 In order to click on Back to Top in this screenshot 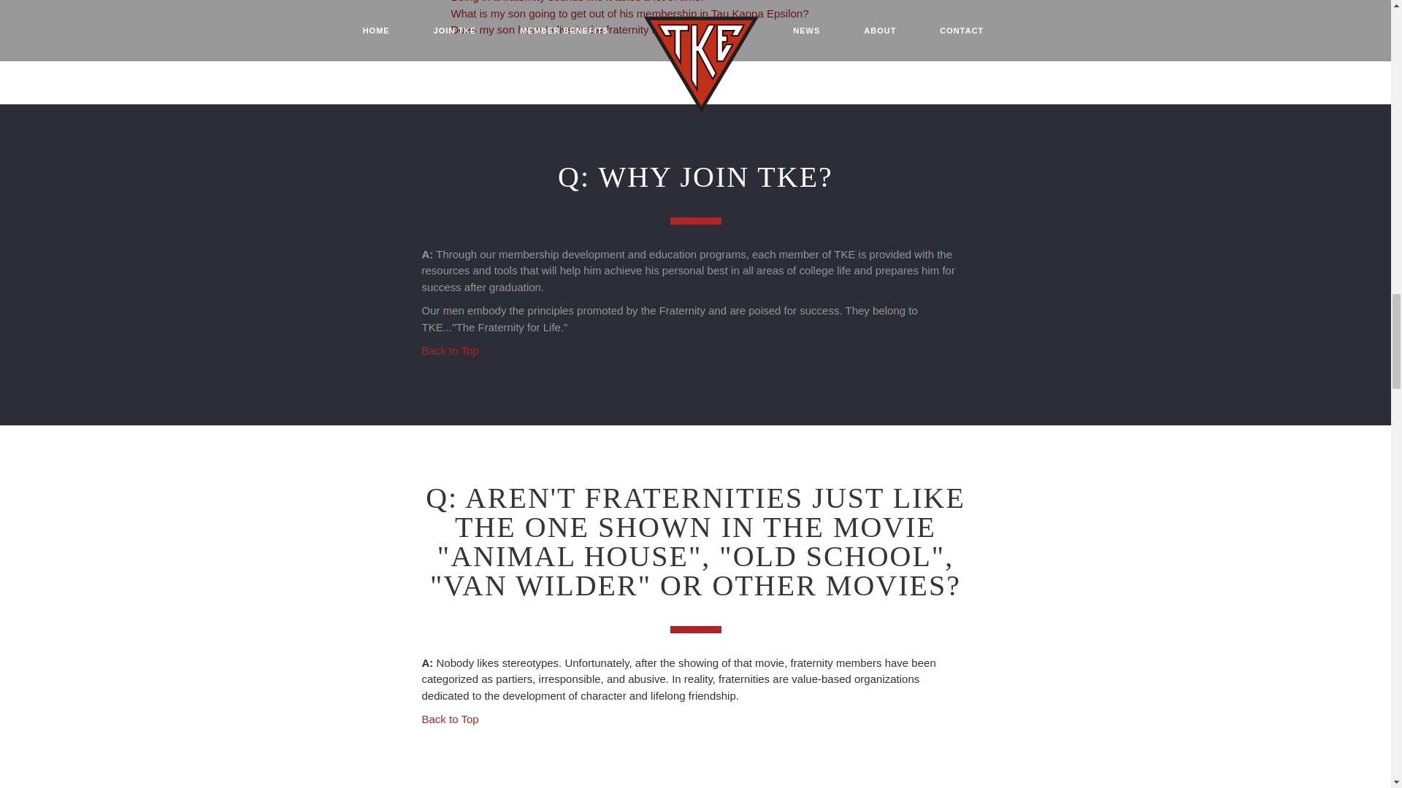, I will do `click(450, 719)`.